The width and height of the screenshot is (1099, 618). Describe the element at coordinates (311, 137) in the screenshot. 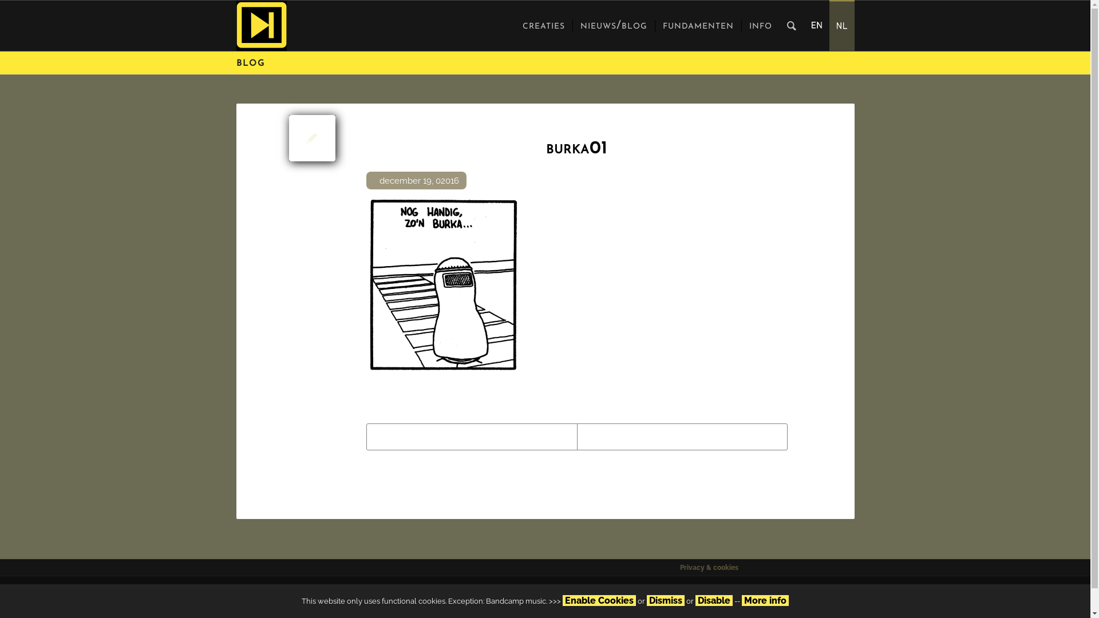

I see `burka01` at that location.